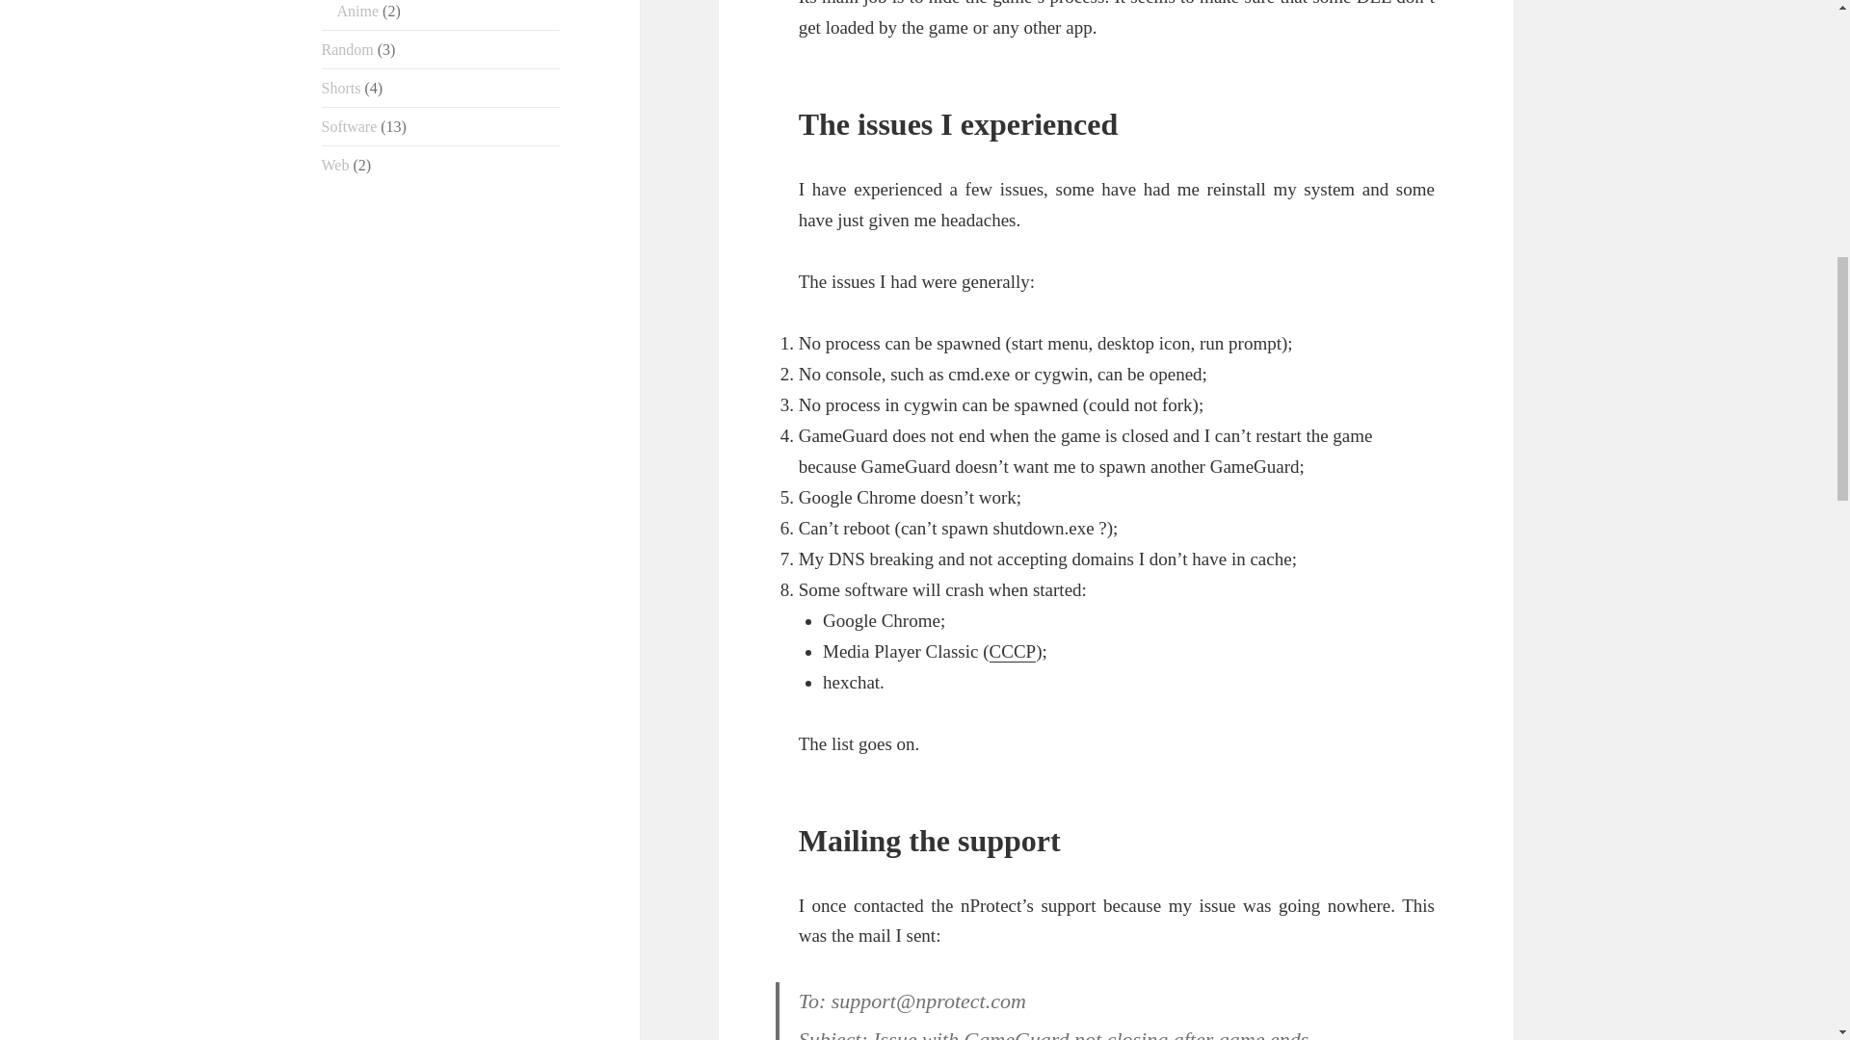  I want to click on Random, so click(347, 50).